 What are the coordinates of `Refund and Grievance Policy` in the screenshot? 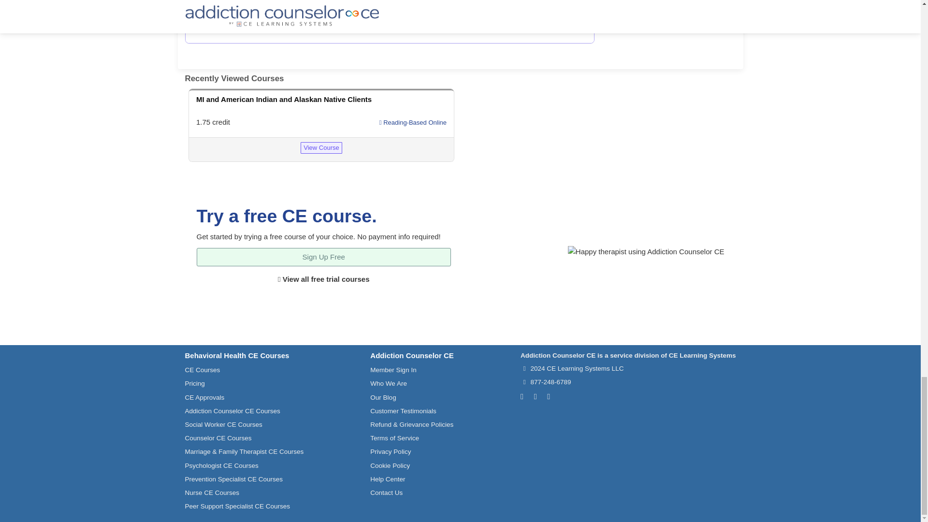 It's located at (412, 424).